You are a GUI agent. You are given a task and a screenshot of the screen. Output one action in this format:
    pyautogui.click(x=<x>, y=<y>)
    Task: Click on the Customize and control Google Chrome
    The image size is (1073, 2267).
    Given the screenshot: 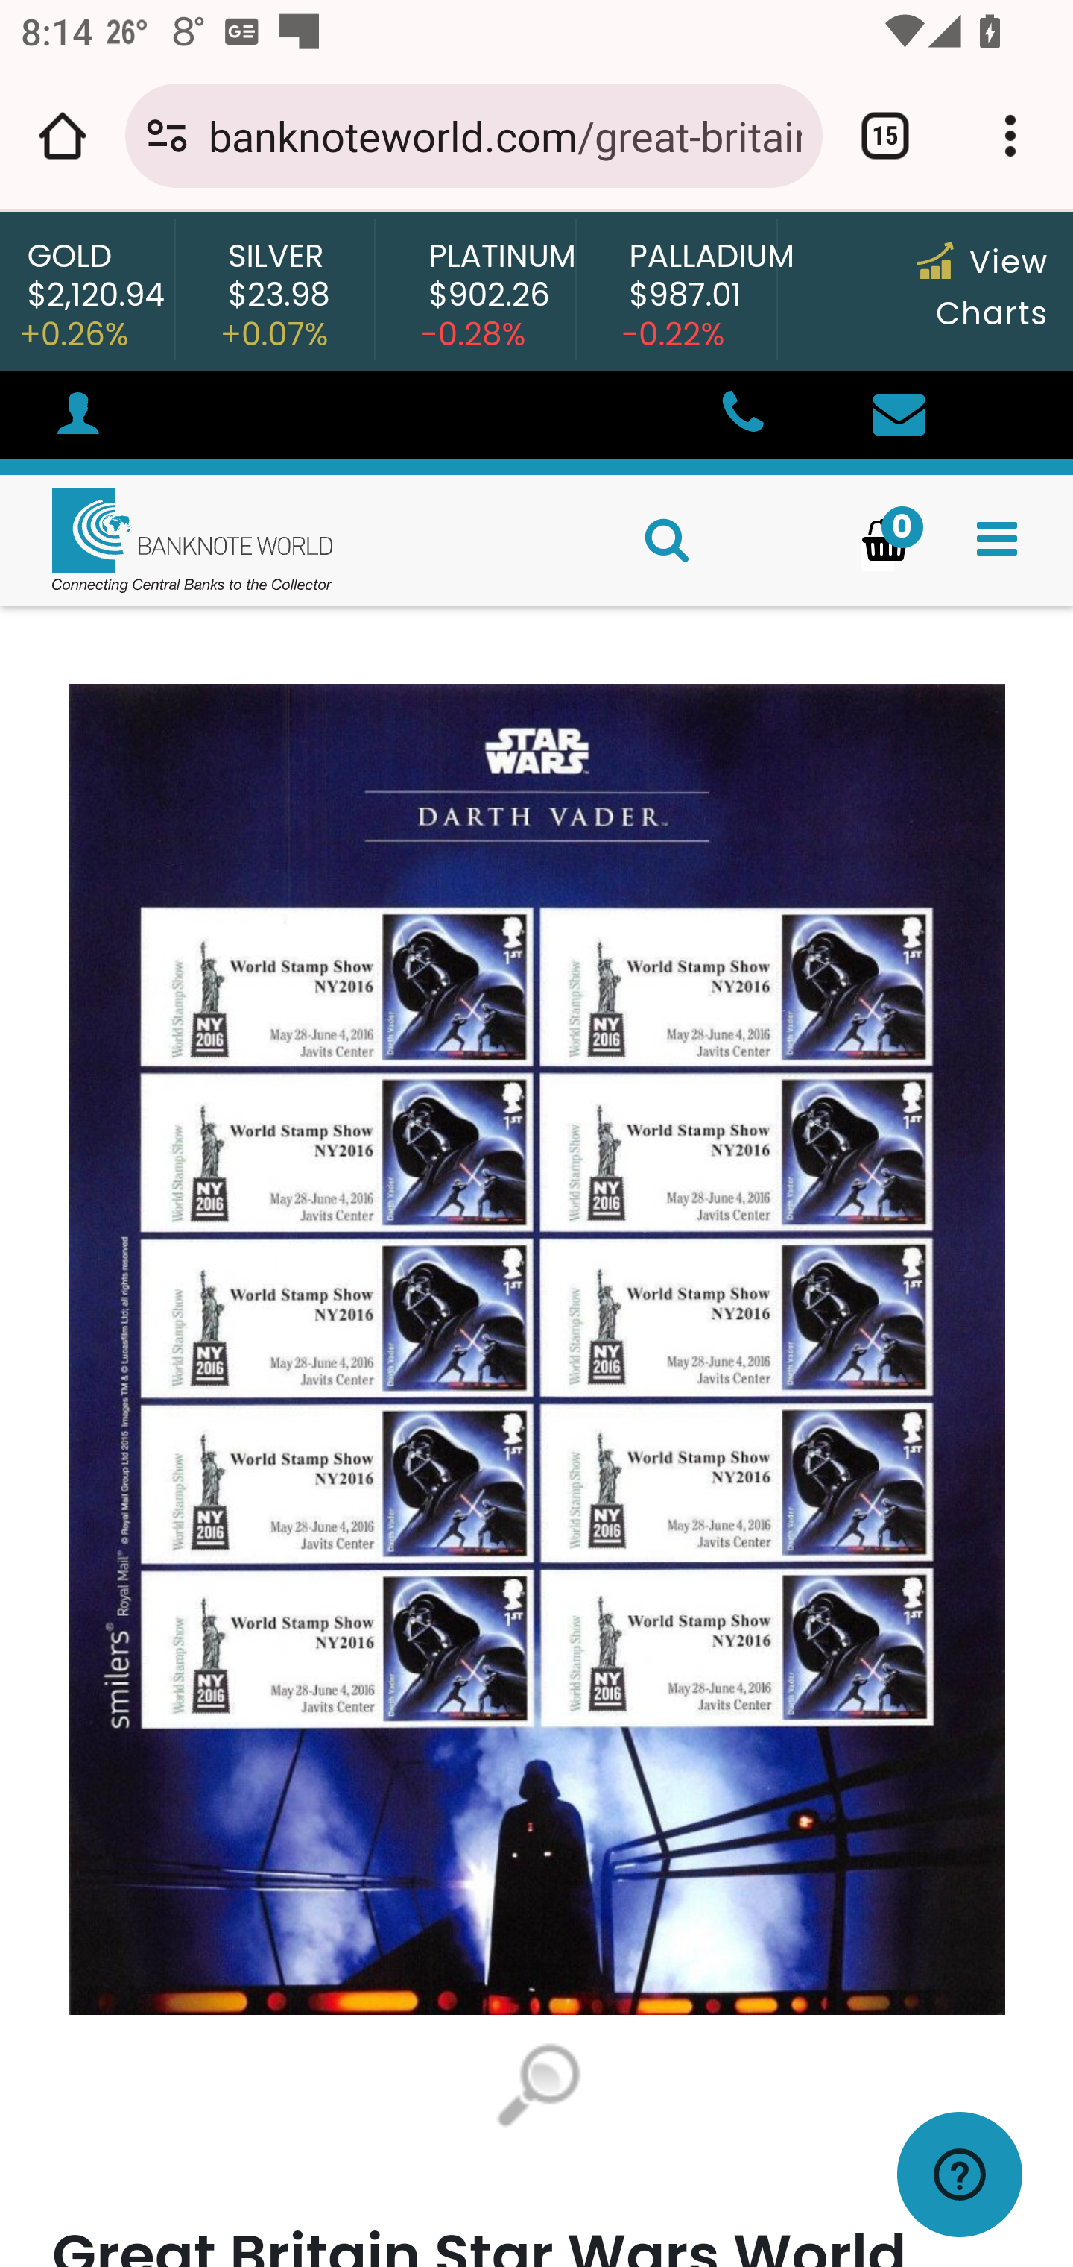 What is the action you would take?
    pyautogui.click(x=1010, y=136)
    